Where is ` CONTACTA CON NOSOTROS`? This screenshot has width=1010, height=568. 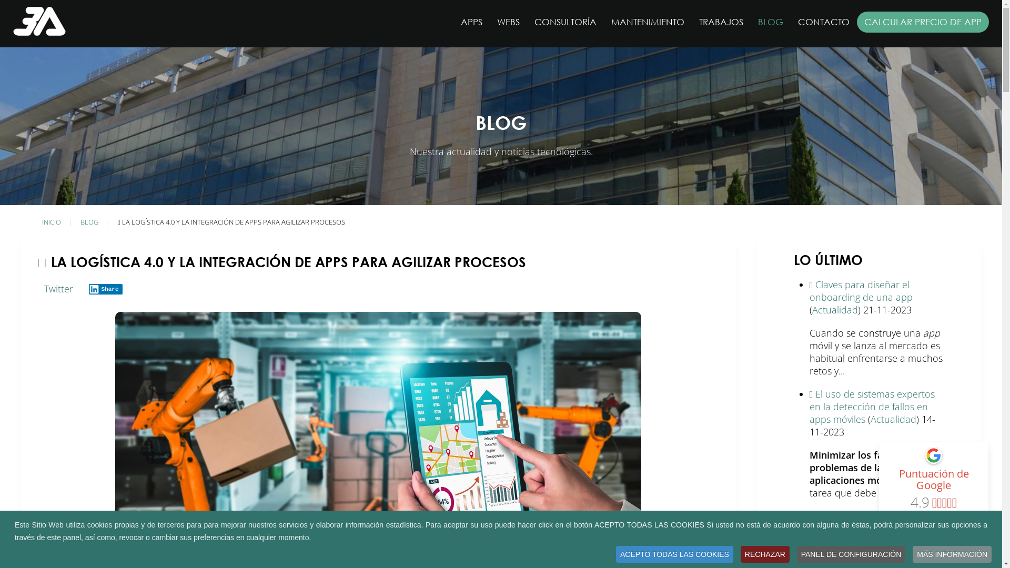
 CONTACTA CON NOSOTROS is located at coordinates (913, 548).